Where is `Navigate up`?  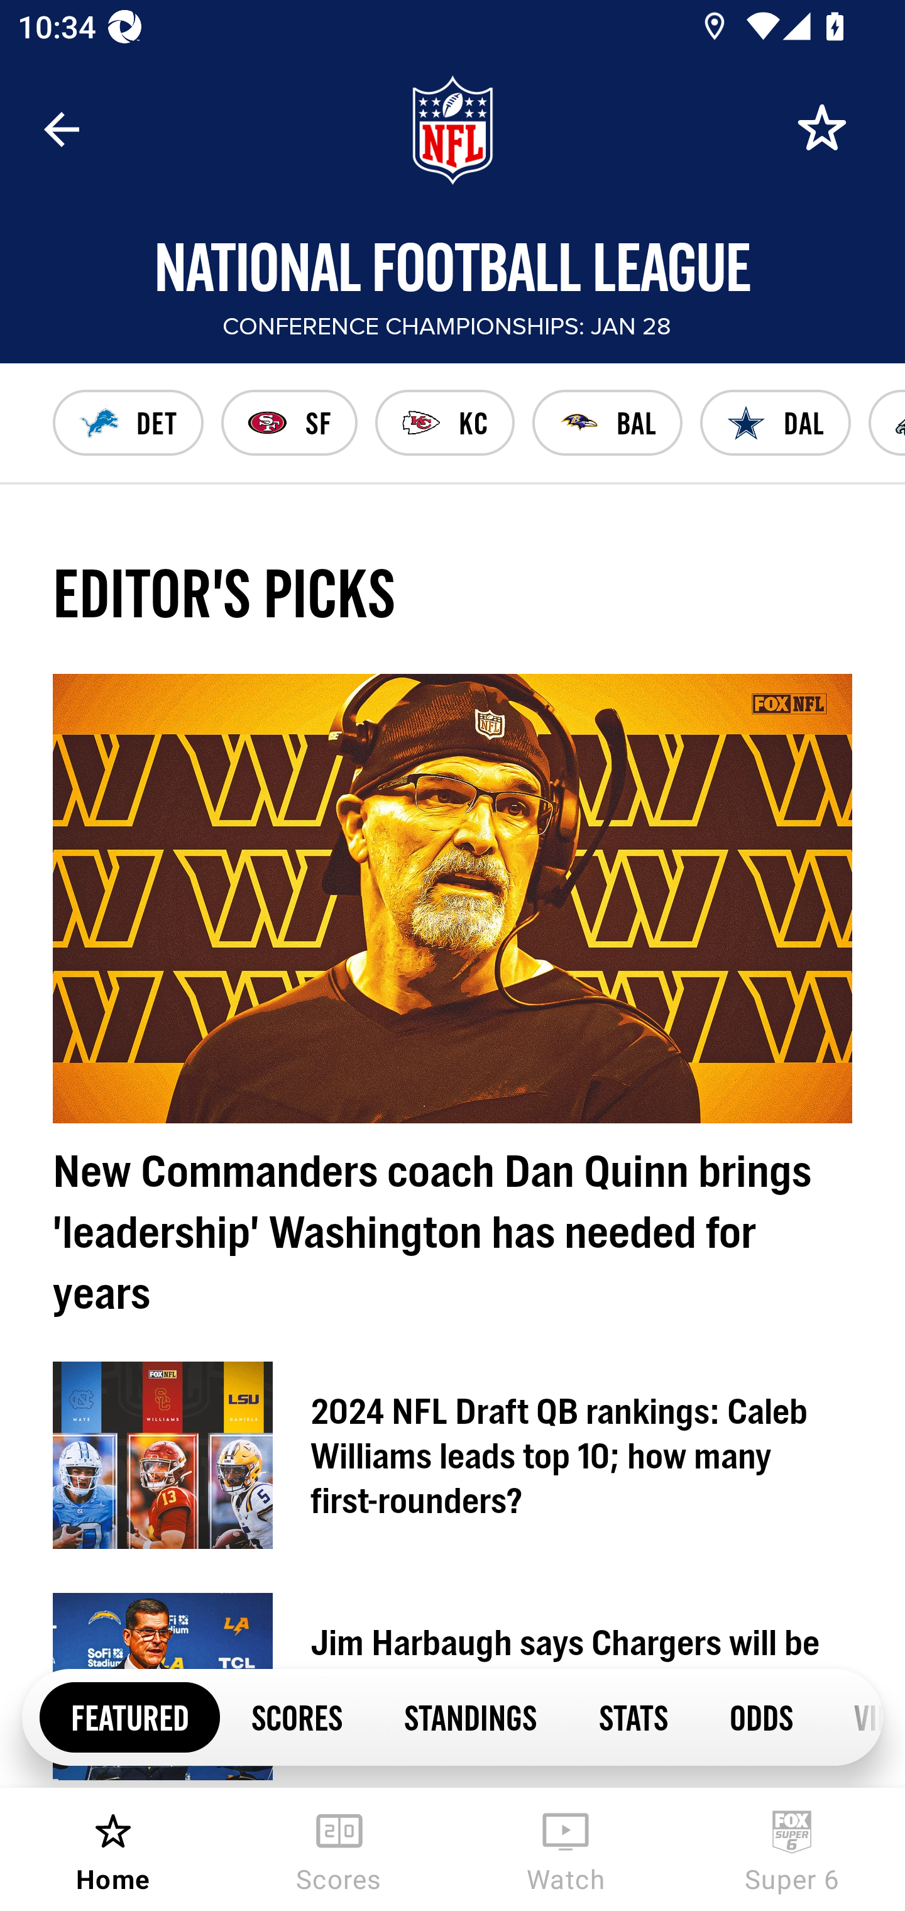 Navigate up is located at coordinates (62, 129).